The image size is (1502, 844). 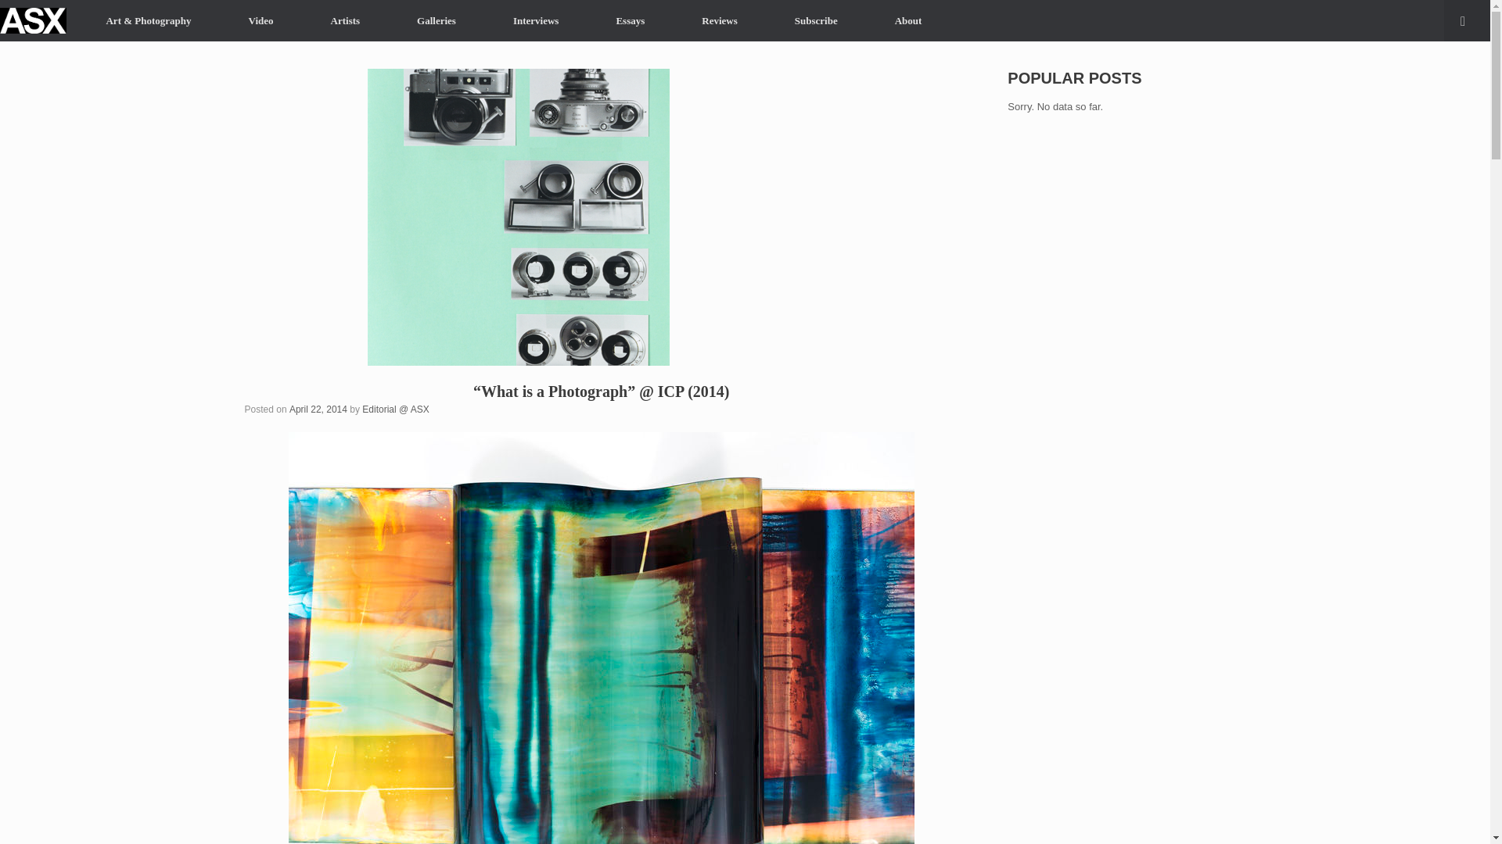 I want to click on Reviews, so click(x=720, y=20).